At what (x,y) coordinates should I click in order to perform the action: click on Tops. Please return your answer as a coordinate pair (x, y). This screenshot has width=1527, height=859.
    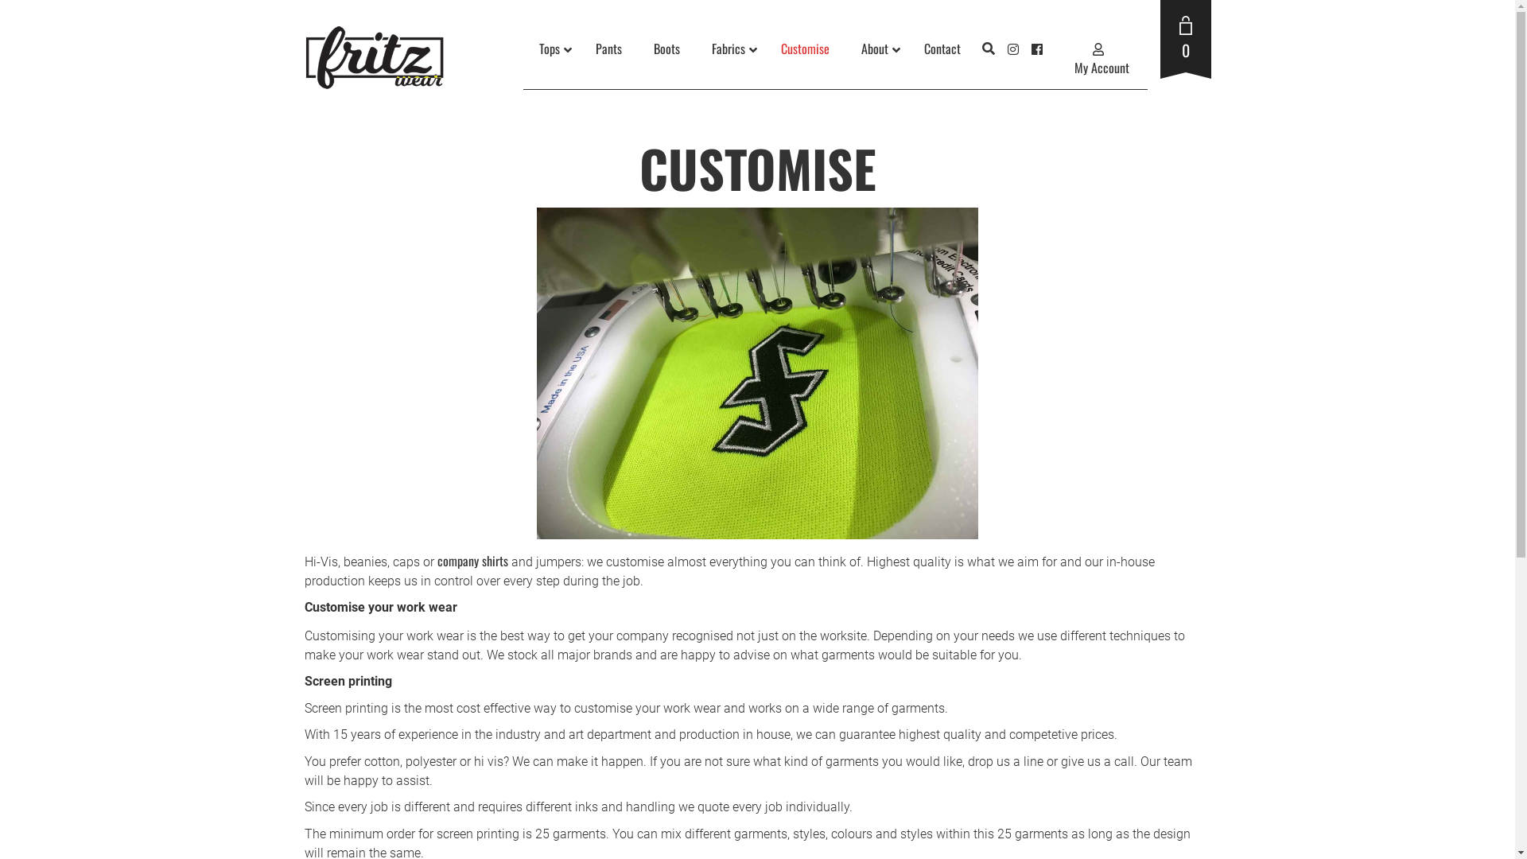
    Looking at the image, I should click on (552, 49).